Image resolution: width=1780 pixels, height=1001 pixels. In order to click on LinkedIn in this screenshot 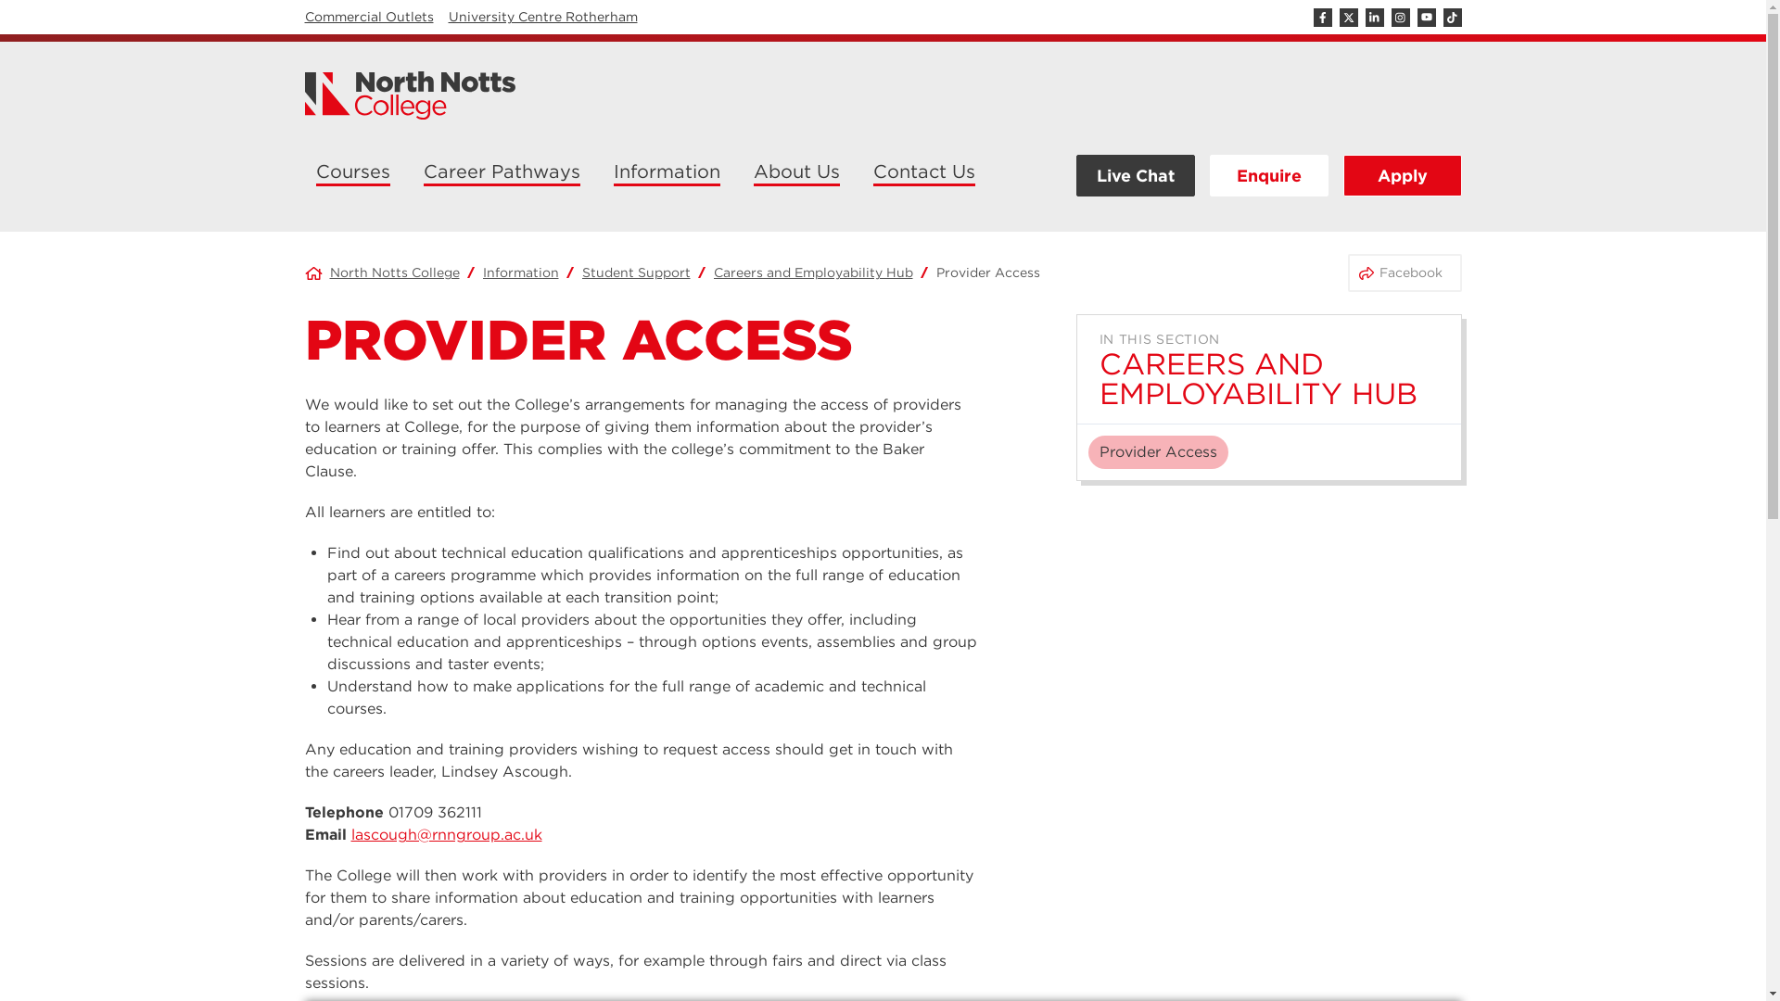, I will do `click(1374, 17)`.